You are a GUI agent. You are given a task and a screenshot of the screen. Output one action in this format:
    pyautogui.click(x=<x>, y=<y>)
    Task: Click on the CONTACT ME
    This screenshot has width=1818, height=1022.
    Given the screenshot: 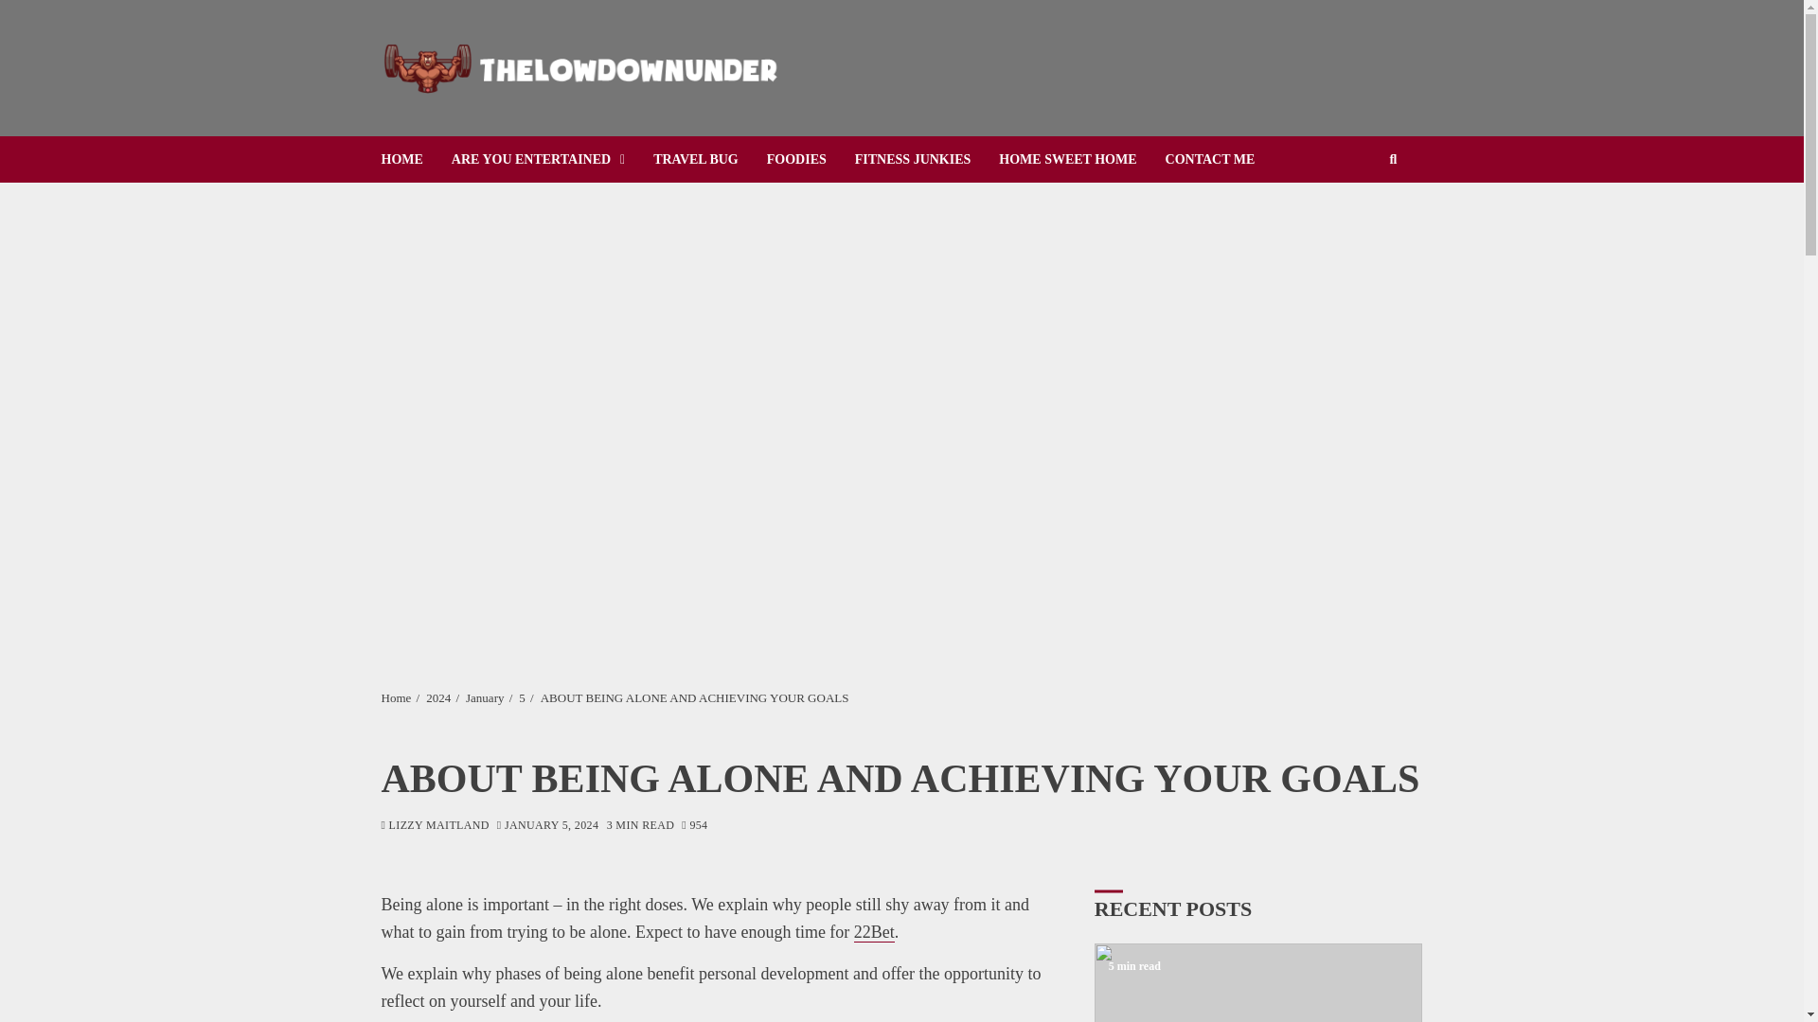 What is the action you would take?
    pyautogui.click(x=1223, y=159)
    